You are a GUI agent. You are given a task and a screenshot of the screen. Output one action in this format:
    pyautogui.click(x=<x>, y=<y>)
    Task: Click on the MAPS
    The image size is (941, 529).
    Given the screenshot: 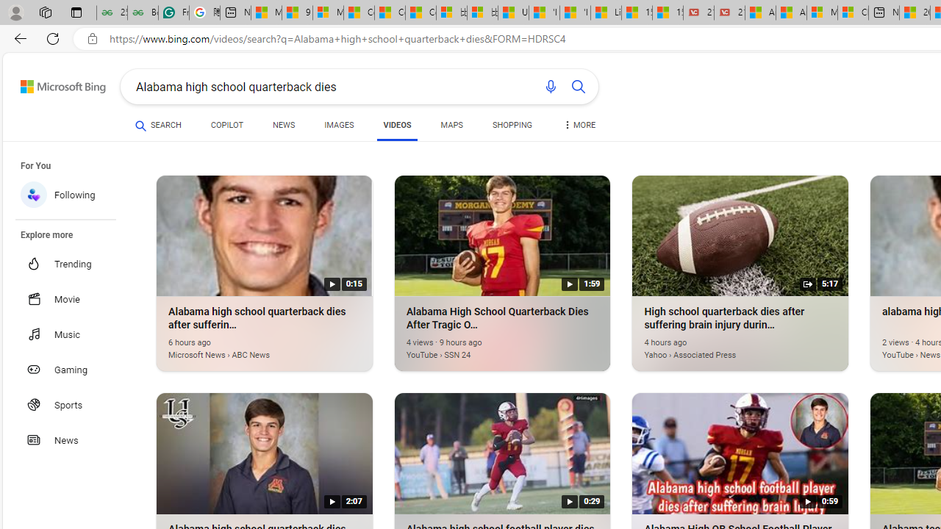 What is the action you would take?
    pyautogui.click(x=451, y=125)
    